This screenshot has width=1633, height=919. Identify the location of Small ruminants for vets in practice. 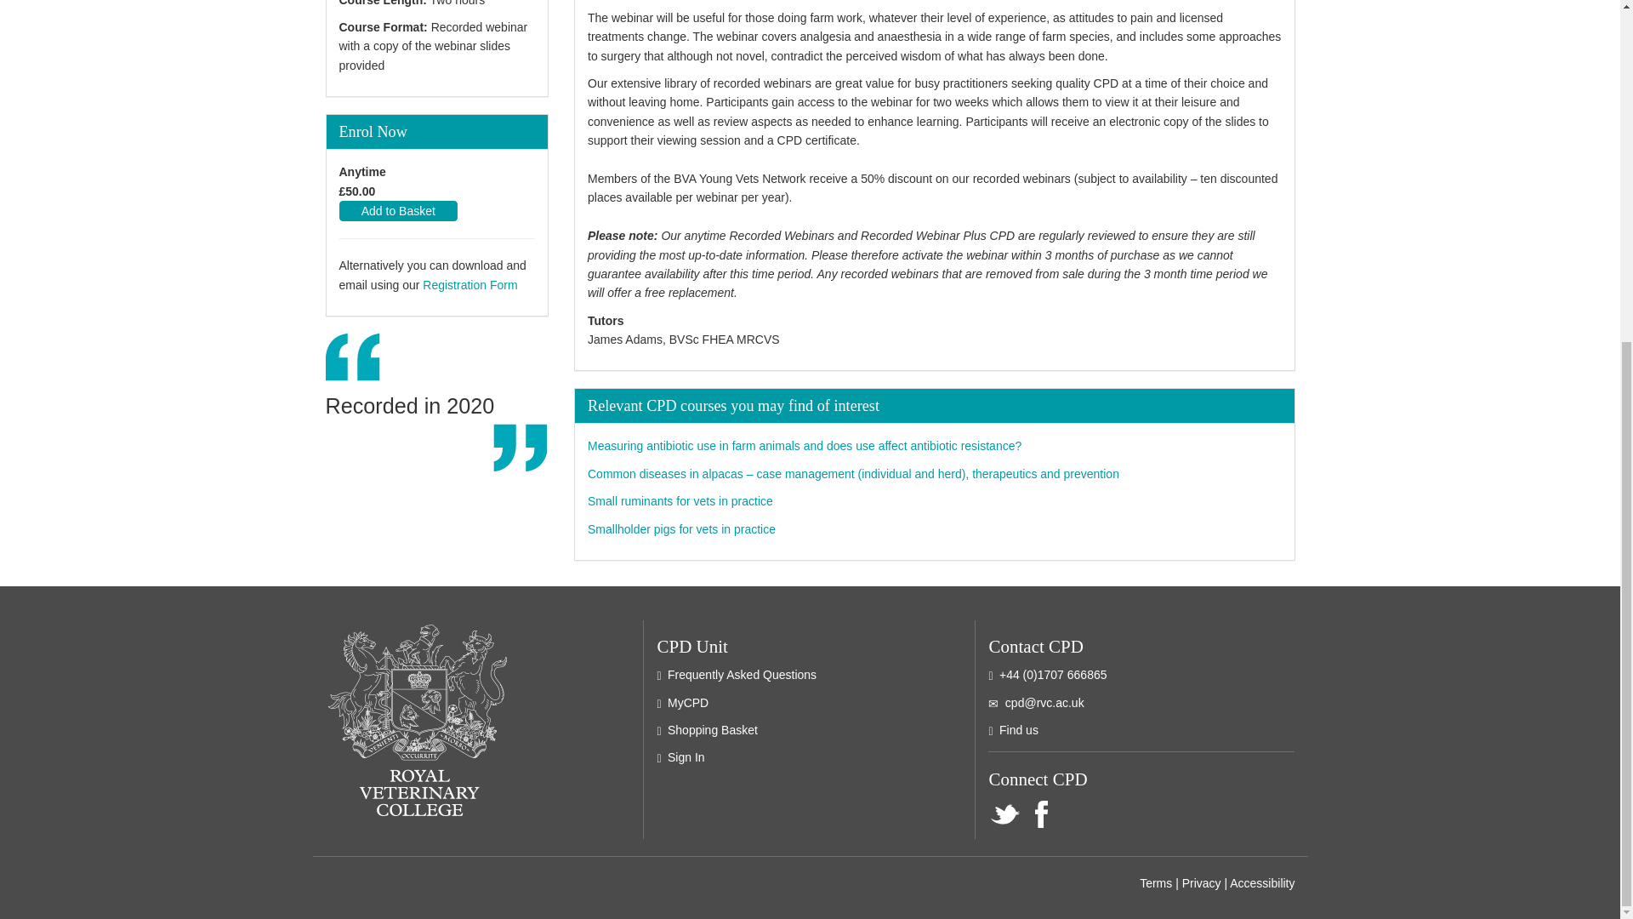
(680, 501).